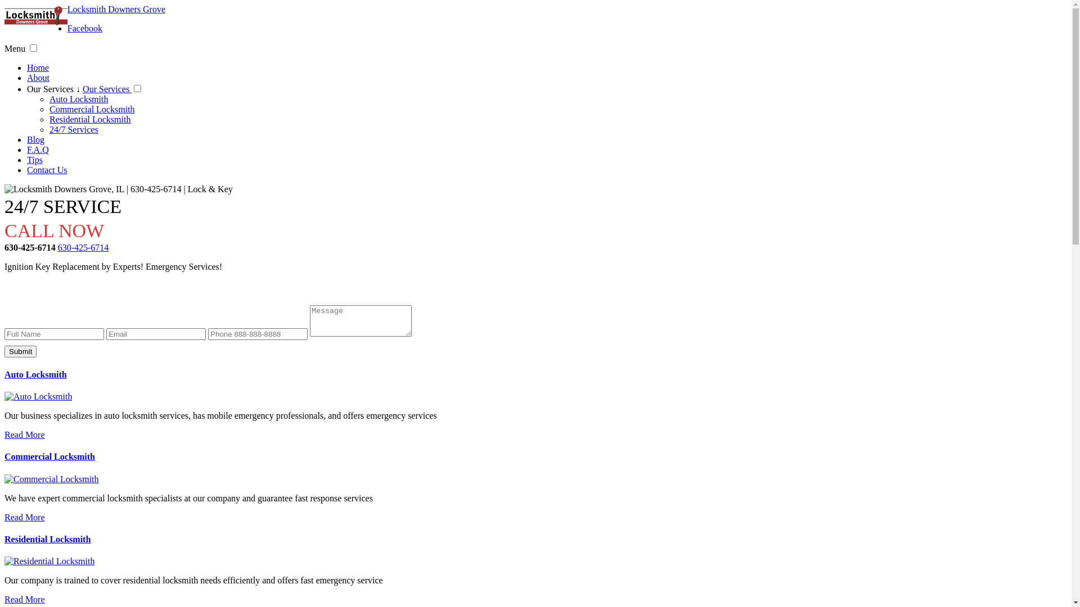 The width and height of the screenshot is (1080, 607). Describe the element at coordinates (47, 170) in the screenshot. I see `Contact Us` at that location.